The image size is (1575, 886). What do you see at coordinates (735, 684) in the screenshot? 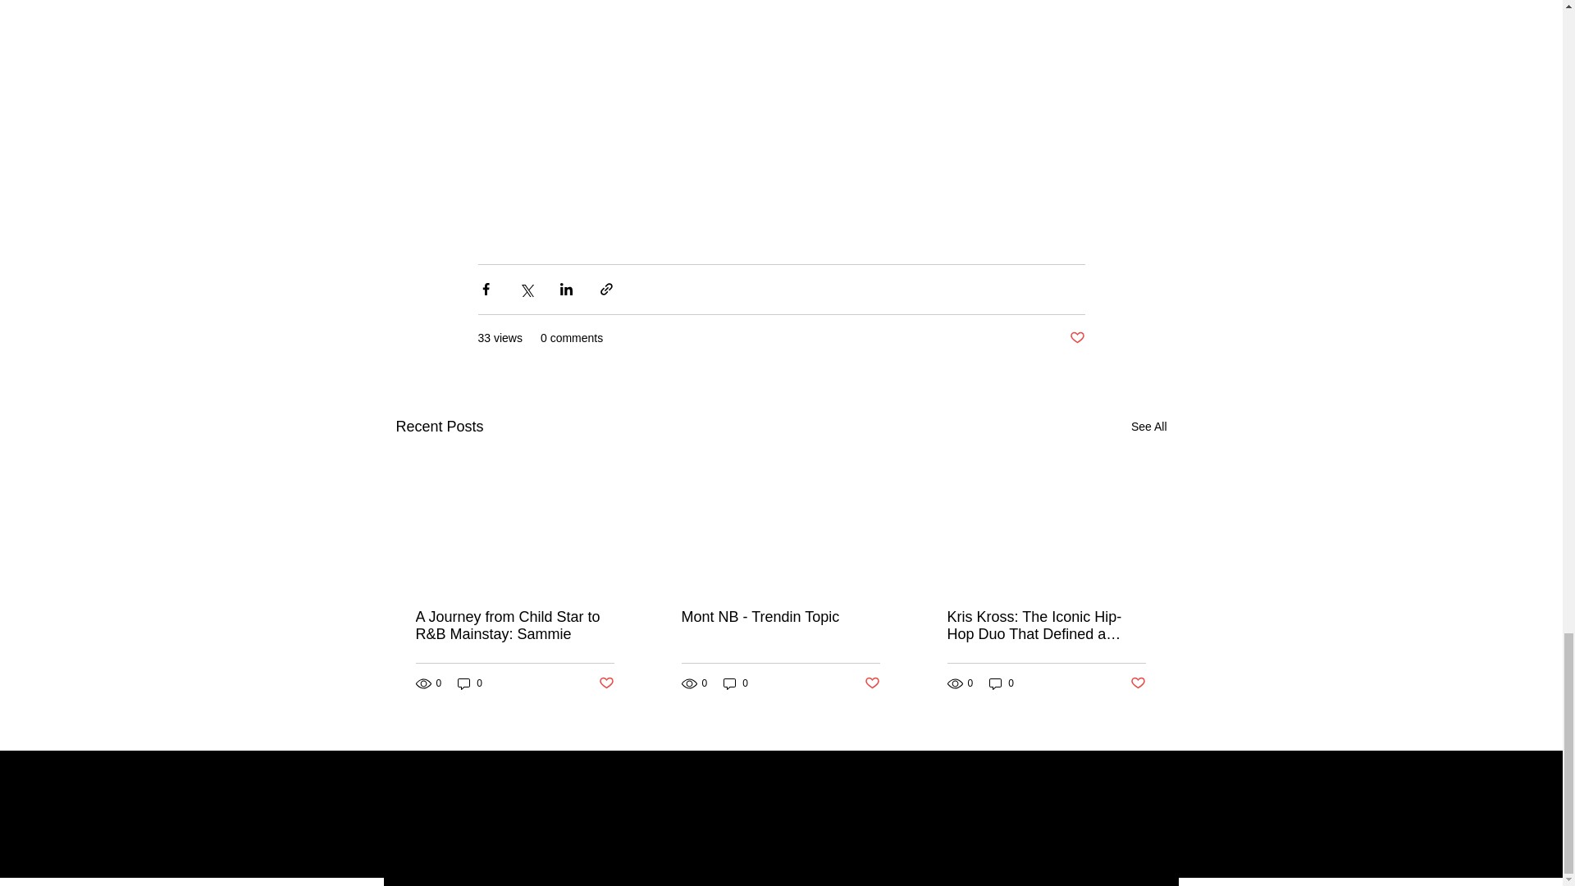
I see `0` at bounding box center [735, 684].